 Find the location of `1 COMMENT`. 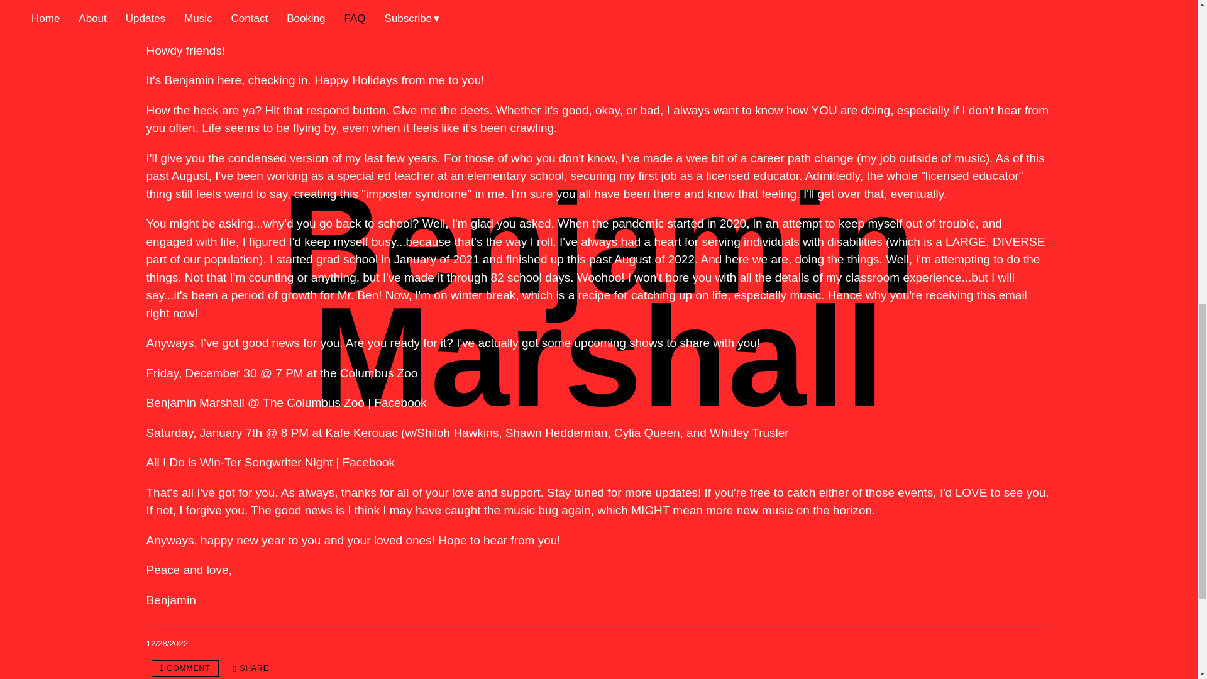

1 COMMENT is located at coordinates (185, 668).